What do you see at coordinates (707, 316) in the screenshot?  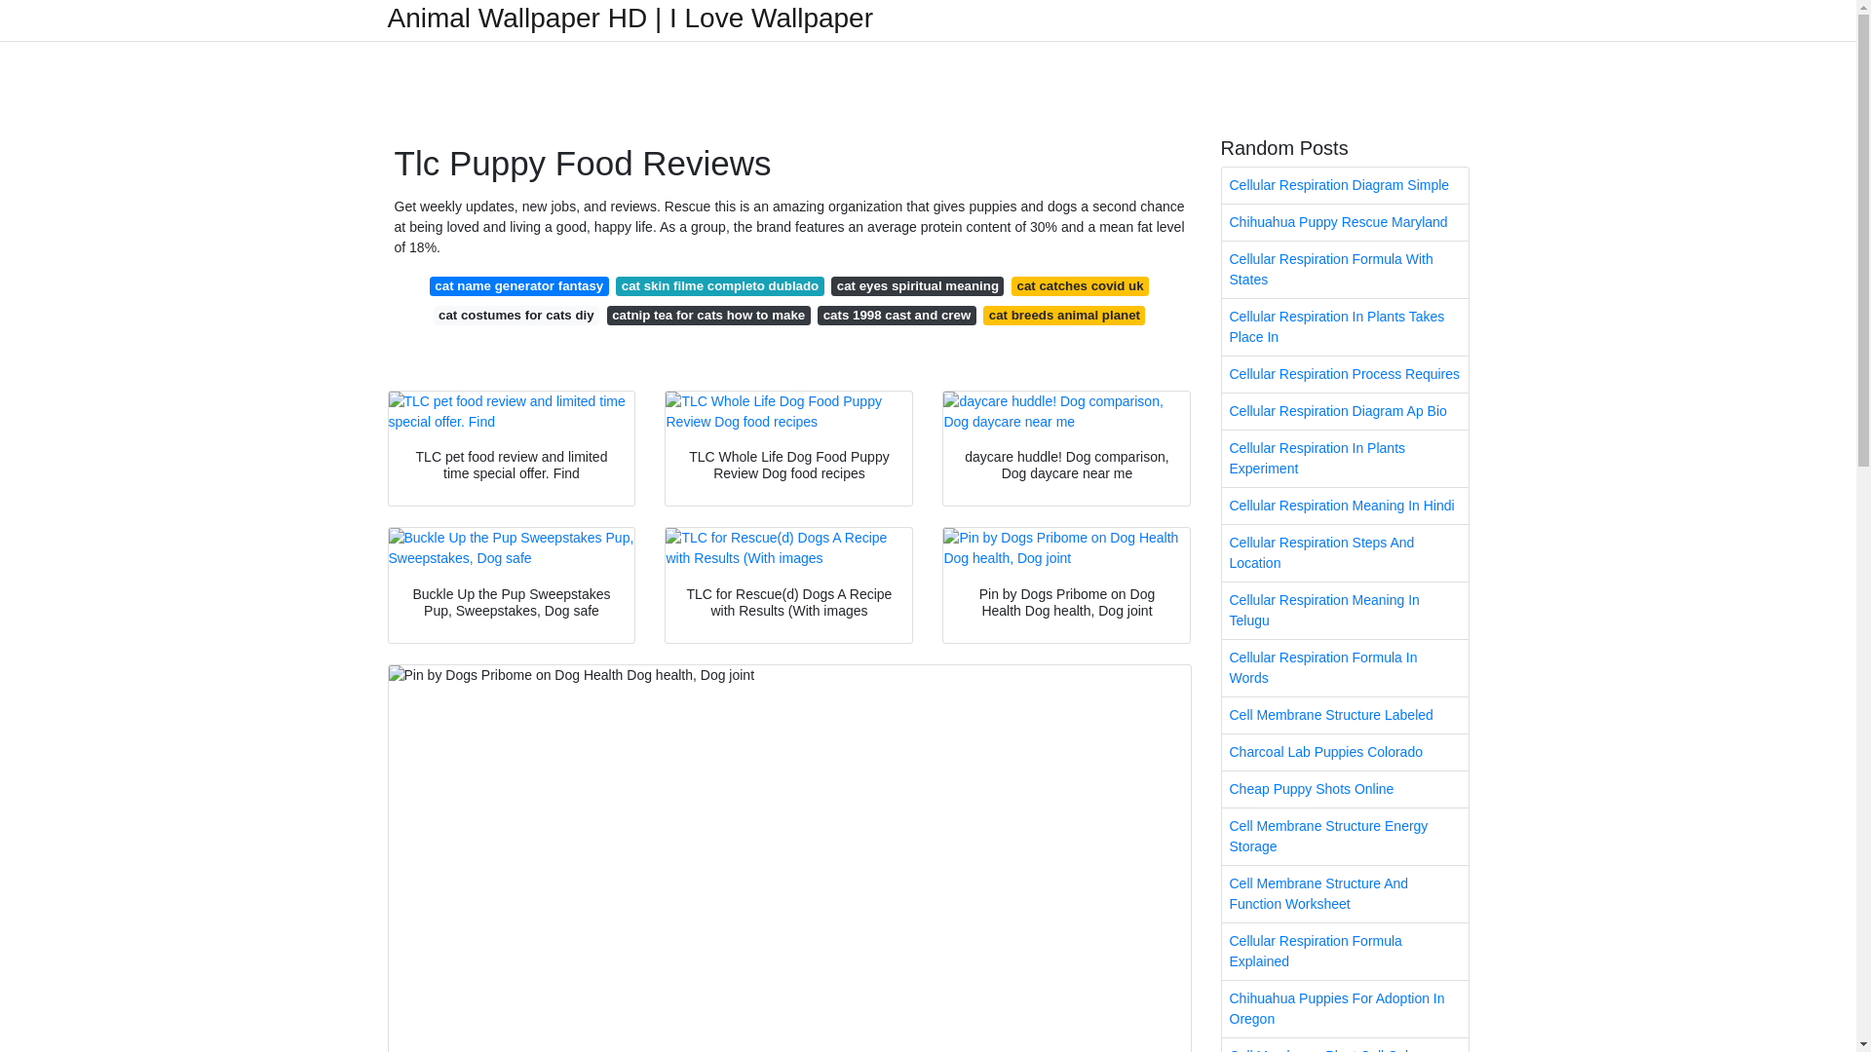 I see `catnip tea for cats how to make` at bounding box center [707, 316].